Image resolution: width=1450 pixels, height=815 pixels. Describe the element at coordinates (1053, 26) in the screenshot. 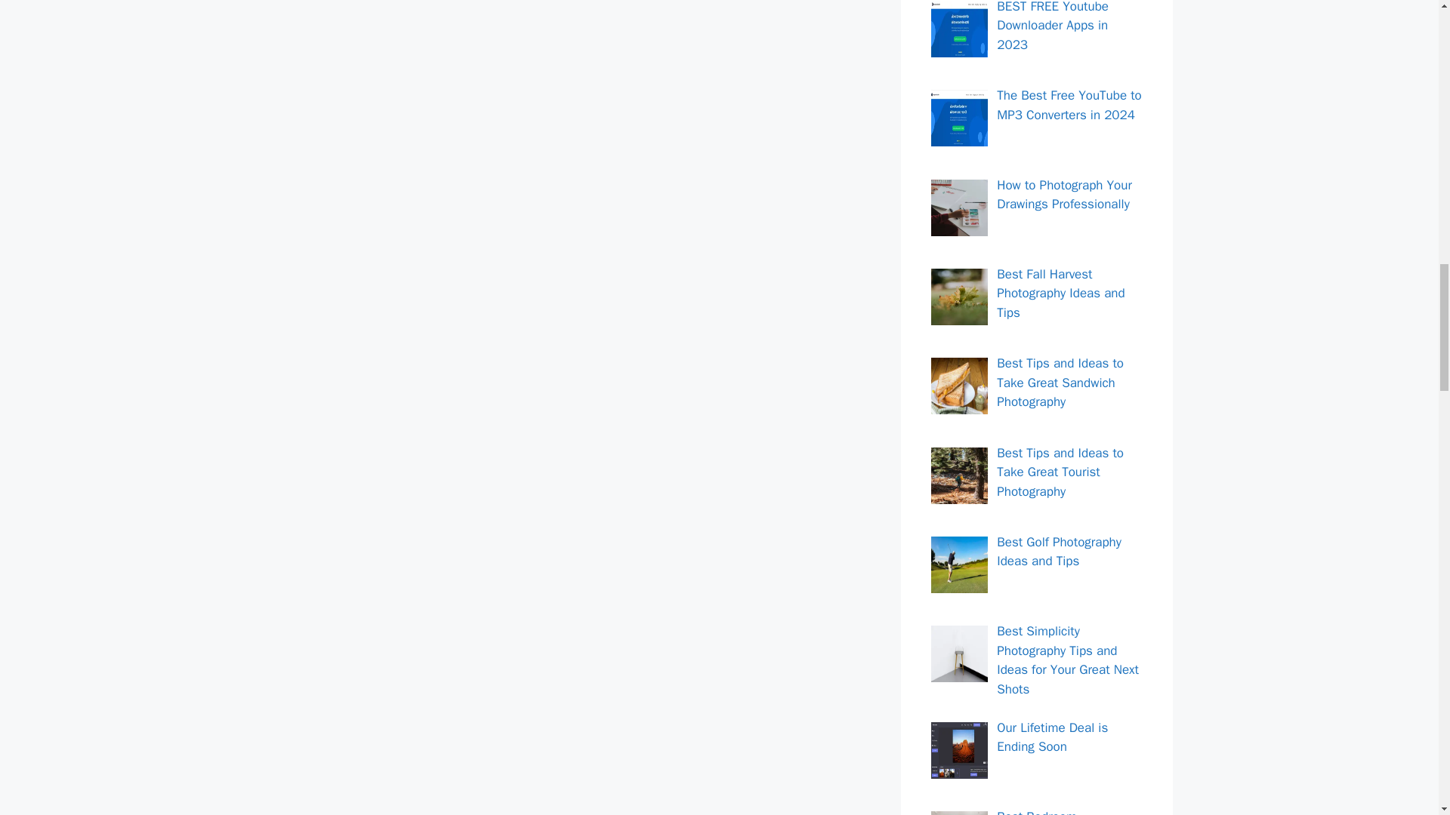

I see `BEST FREE Youtube Downloader Apps in 2023` at that location.